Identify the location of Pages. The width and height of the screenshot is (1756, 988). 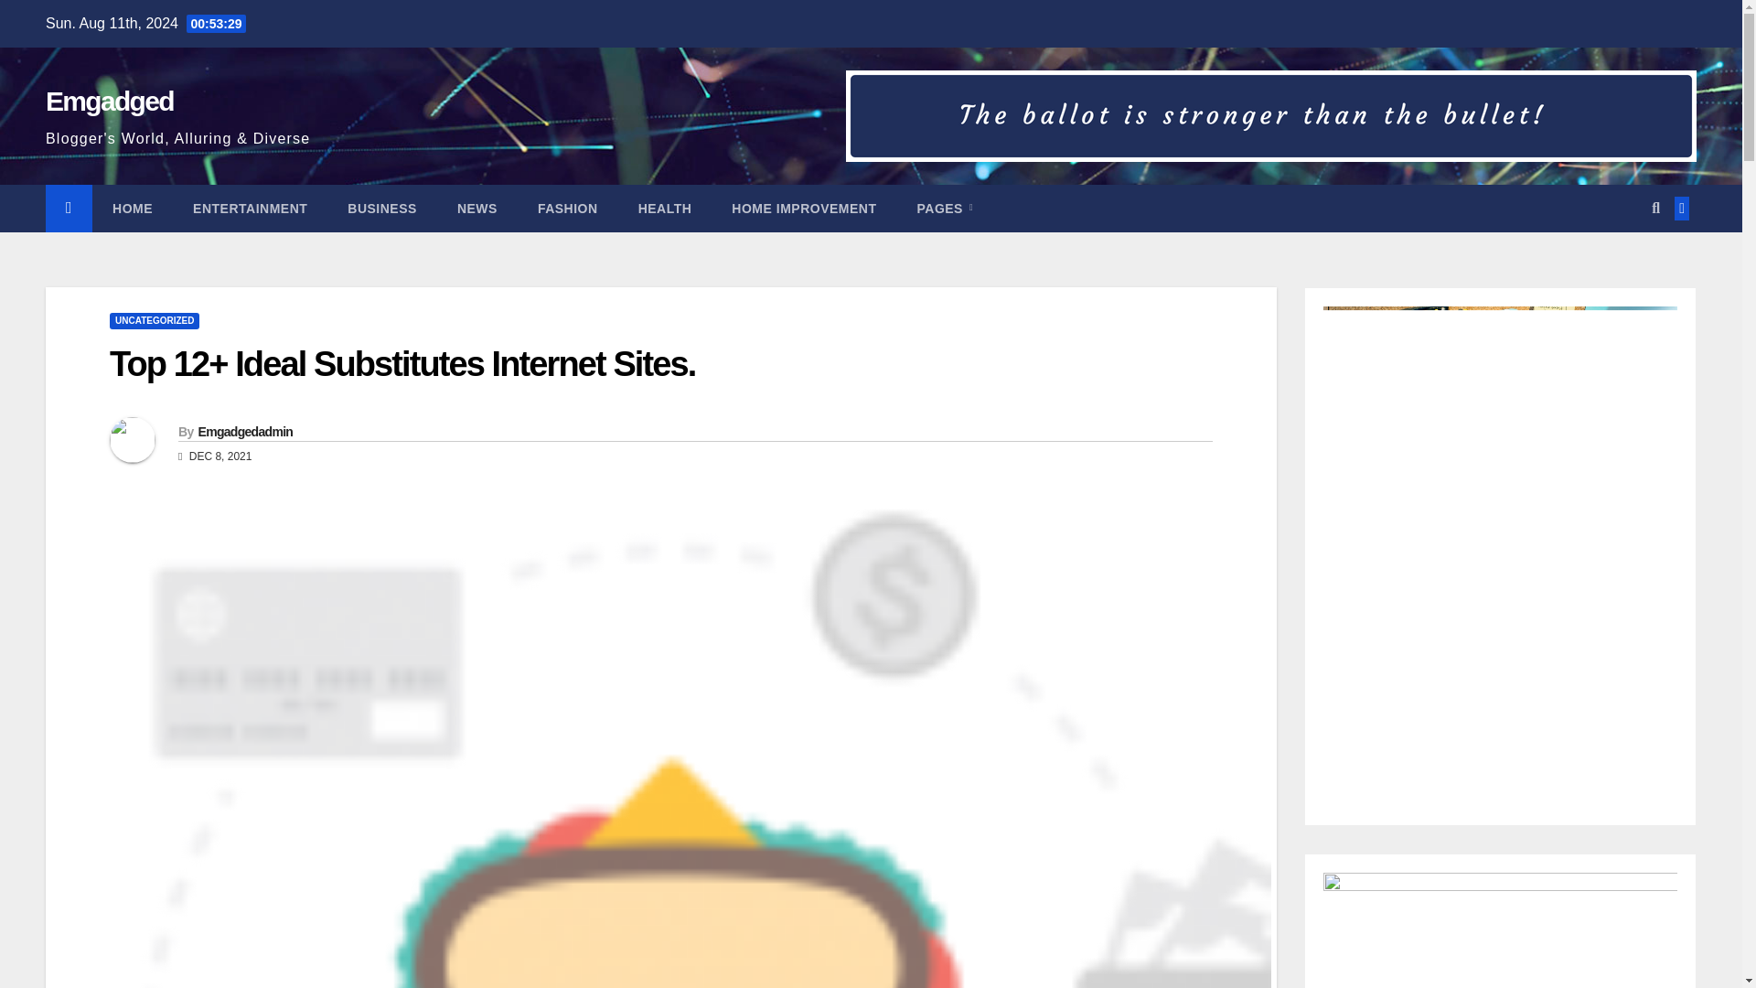
(944, 208).